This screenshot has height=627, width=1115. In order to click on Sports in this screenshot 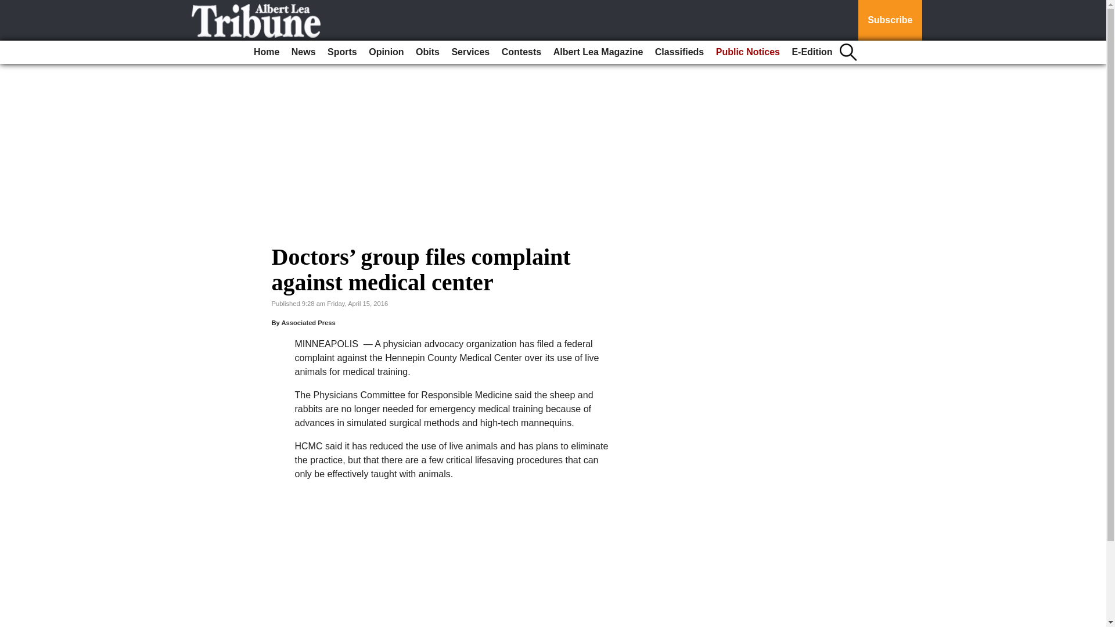, I will do `click(342, 52)`.